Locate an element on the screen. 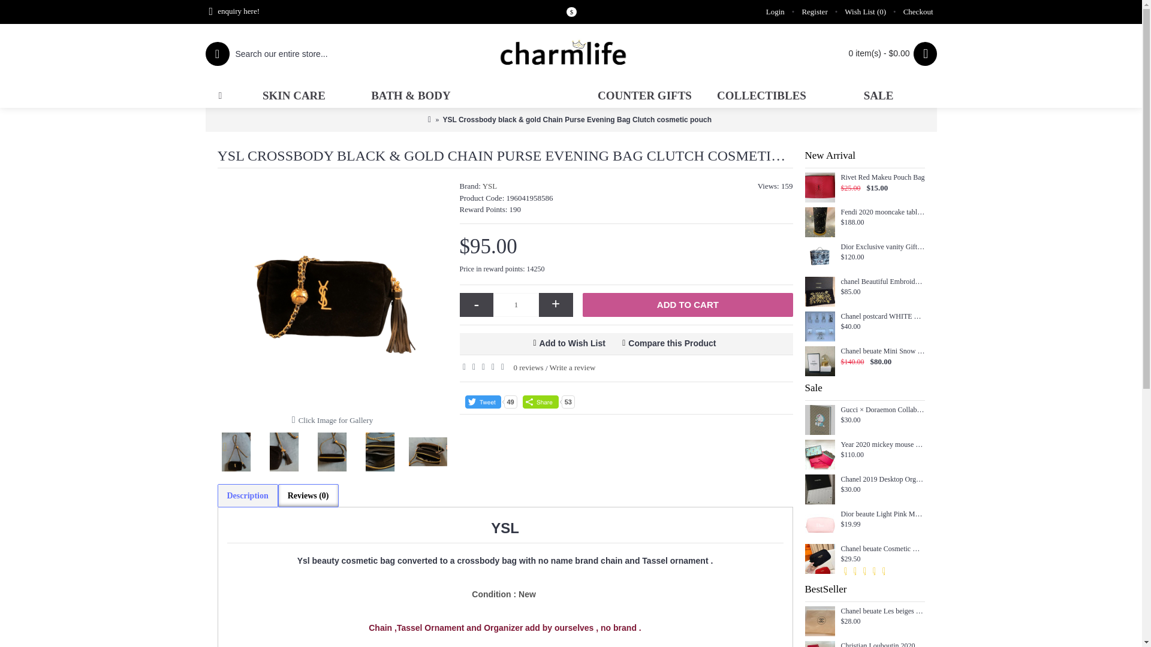 This screenshot has width=1151, height=647. Register is located at coordinates (814, 12).